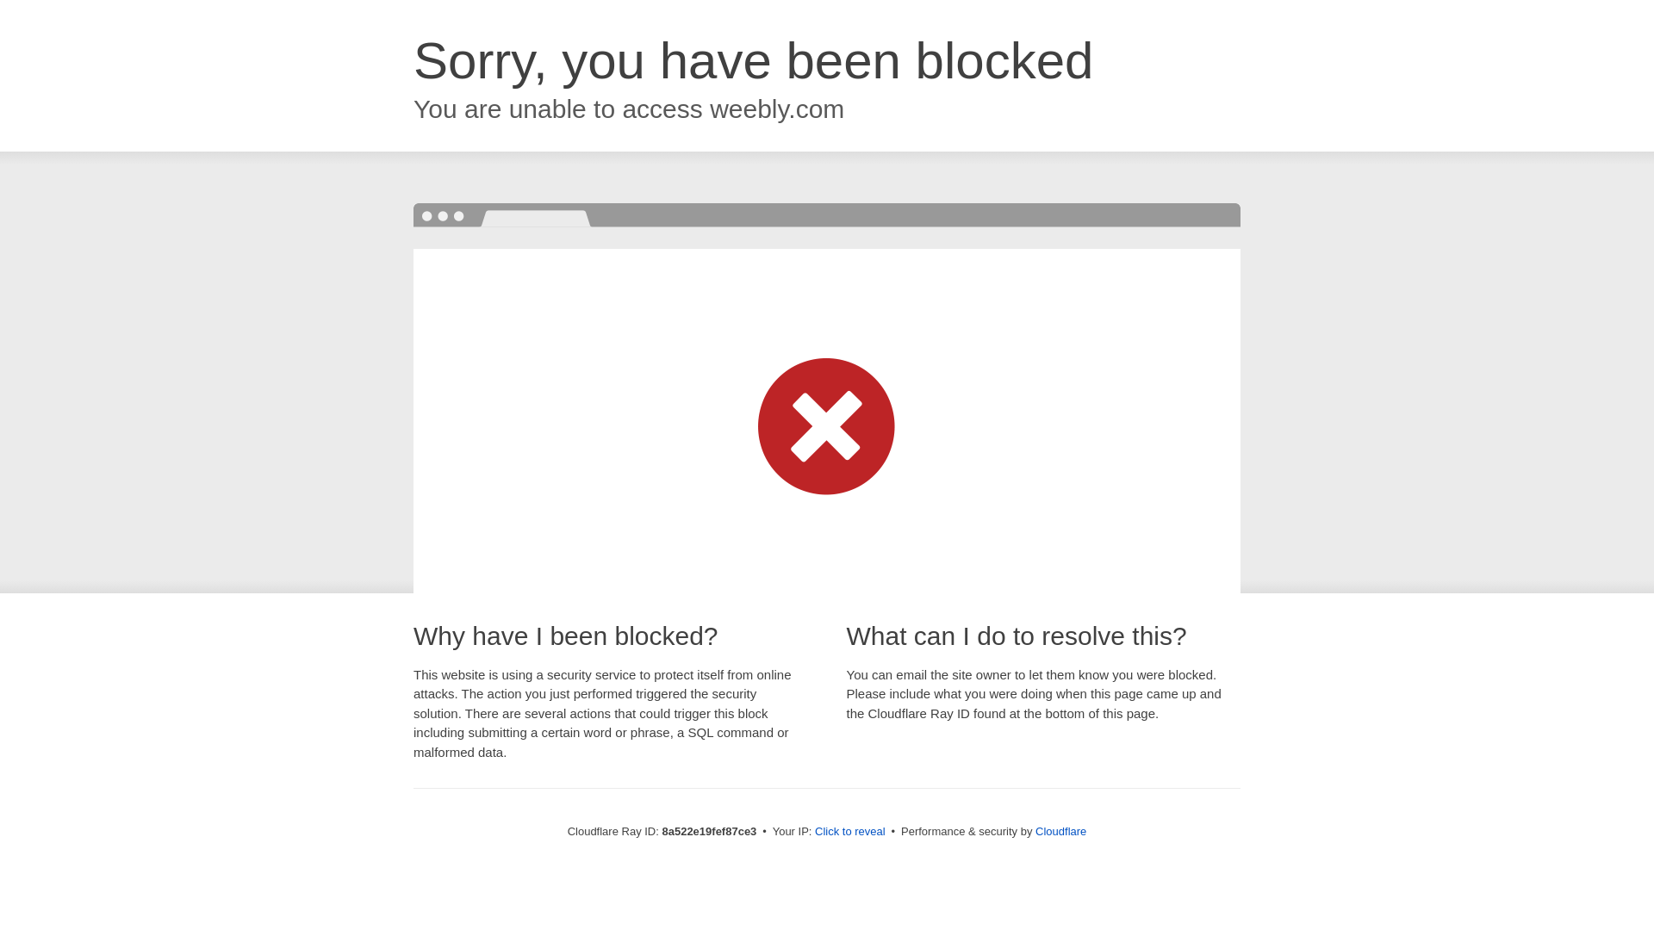  What do you see at coordinates (1060, 831) in the screenshot?
I see `Cloudflare` at bounding box center [1060, 831].